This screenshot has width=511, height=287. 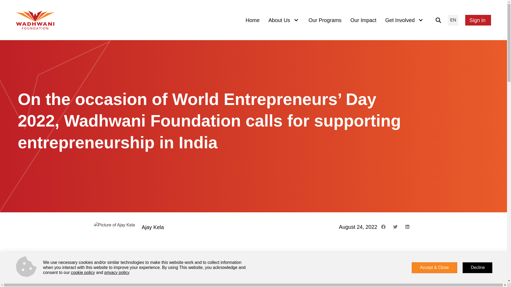 What do you see at coordinates (325, 20) in the screenshot?
I see `Our Programs` at bounding box center [325, 20].